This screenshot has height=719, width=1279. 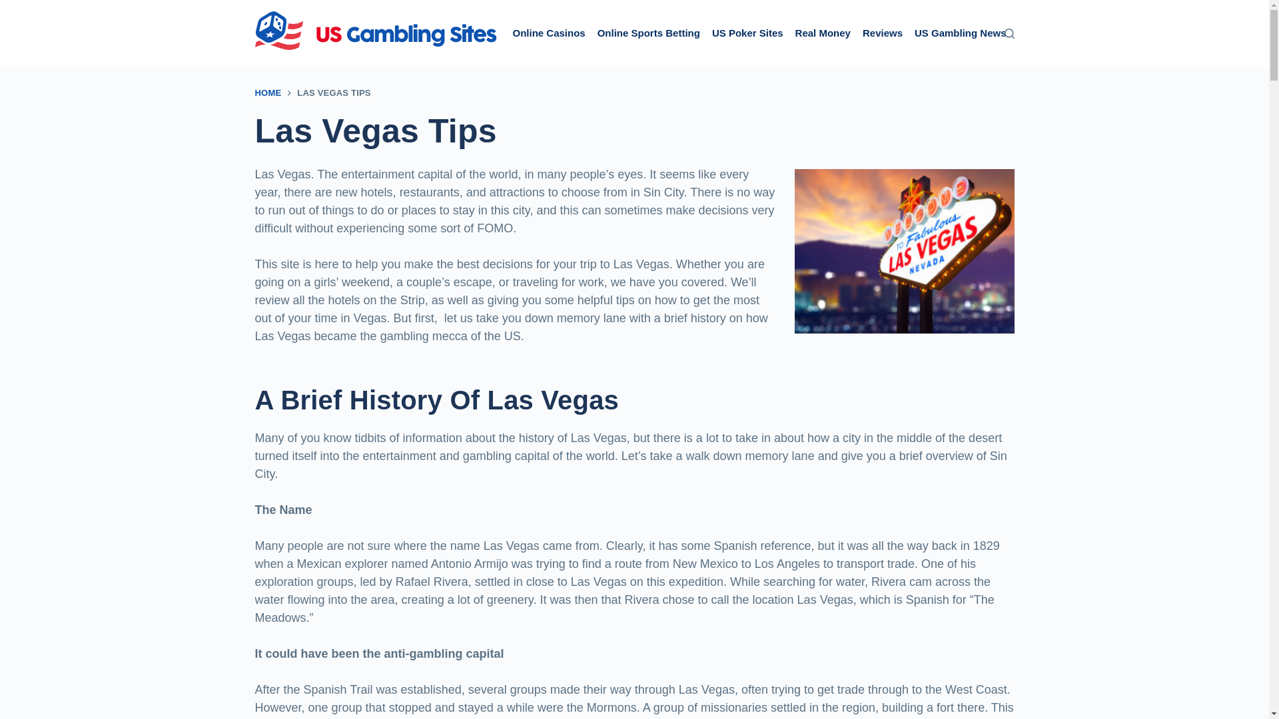 What do you see at coordinates (648, 33) in the screenshot?
I see `Online Sports Betting` at bounding box center [648, 33].